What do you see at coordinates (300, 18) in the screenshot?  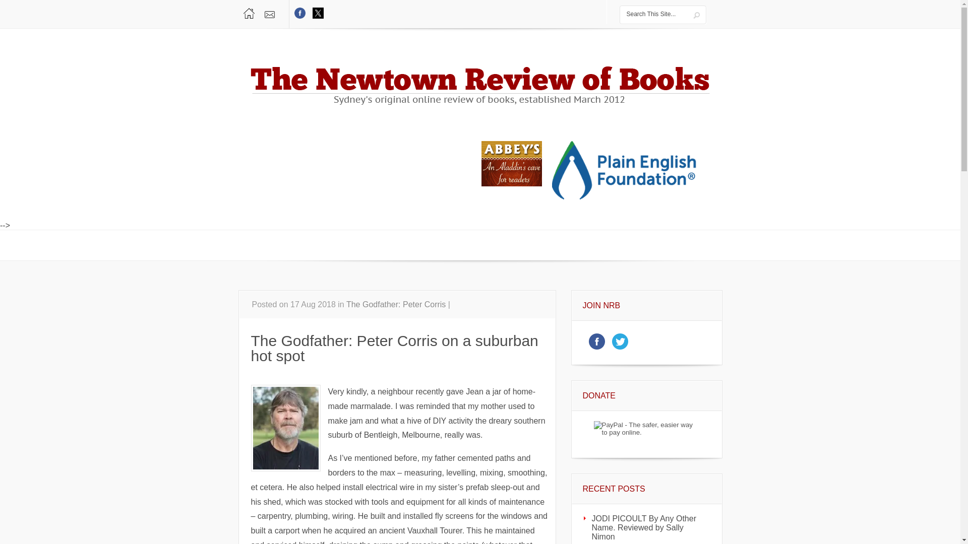 I see `Like NRB on Facebook` at bounding box center [300, 18].